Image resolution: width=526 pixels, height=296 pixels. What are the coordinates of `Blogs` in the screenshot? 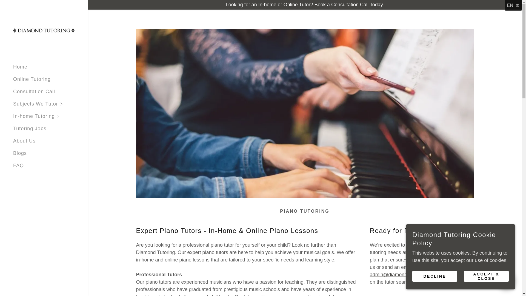 It's located at (20, 153).